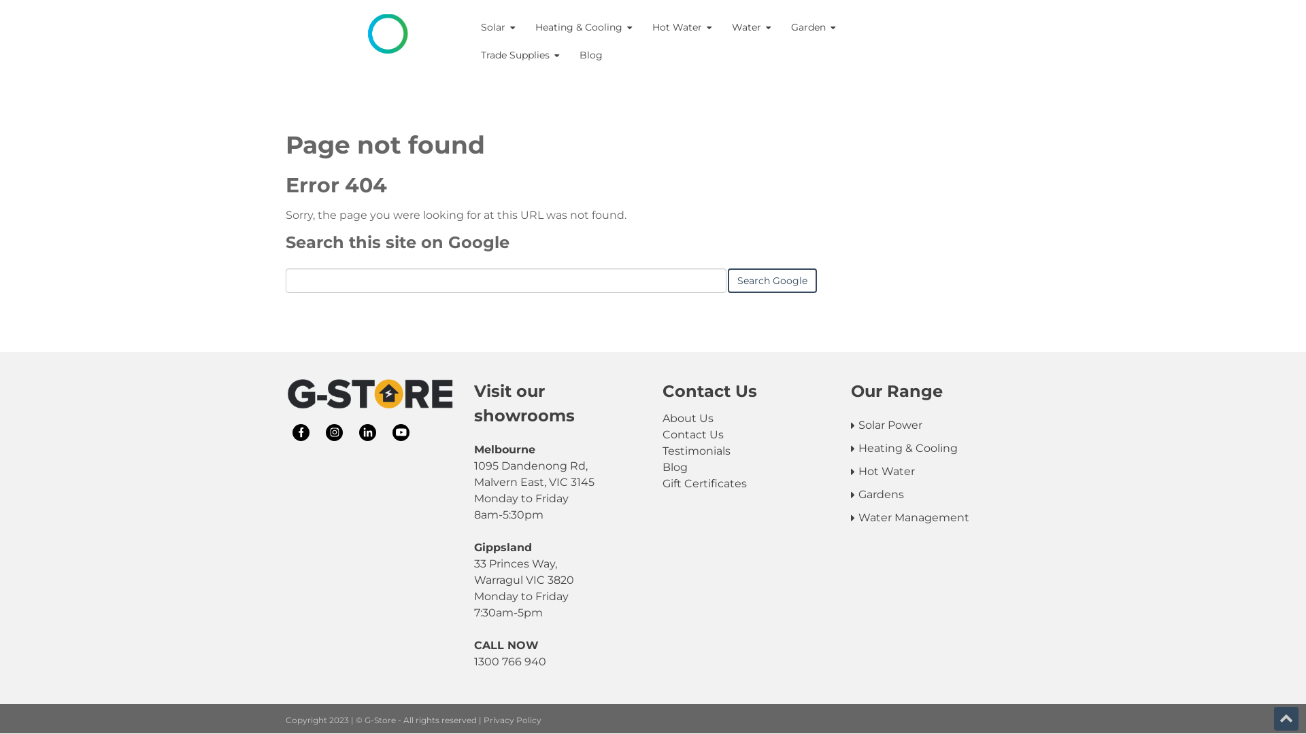 The height and width of the screenshot is (734, 1306). Describe the element at coordinates (936, 495) in the screenshot. I see `Gardens` at that location.